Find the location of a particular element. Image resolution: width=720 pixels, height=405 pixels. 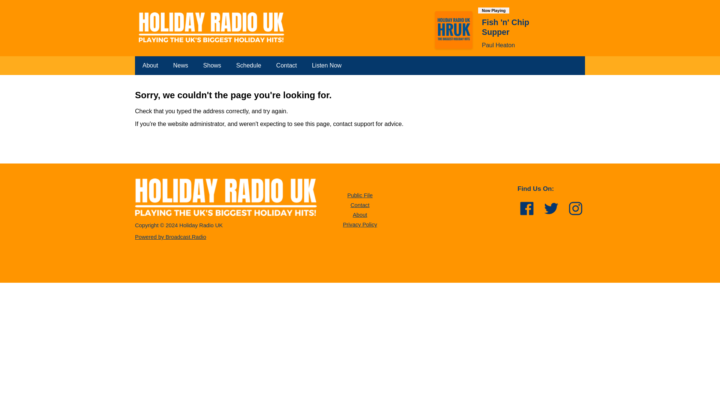

Shows is located at coordinates (212, 65).